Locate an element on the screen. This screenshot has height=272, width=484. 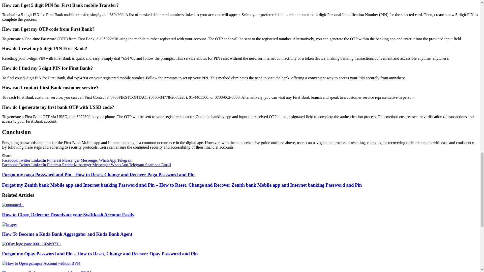
Pinterest is located at coordinates (54, 165).